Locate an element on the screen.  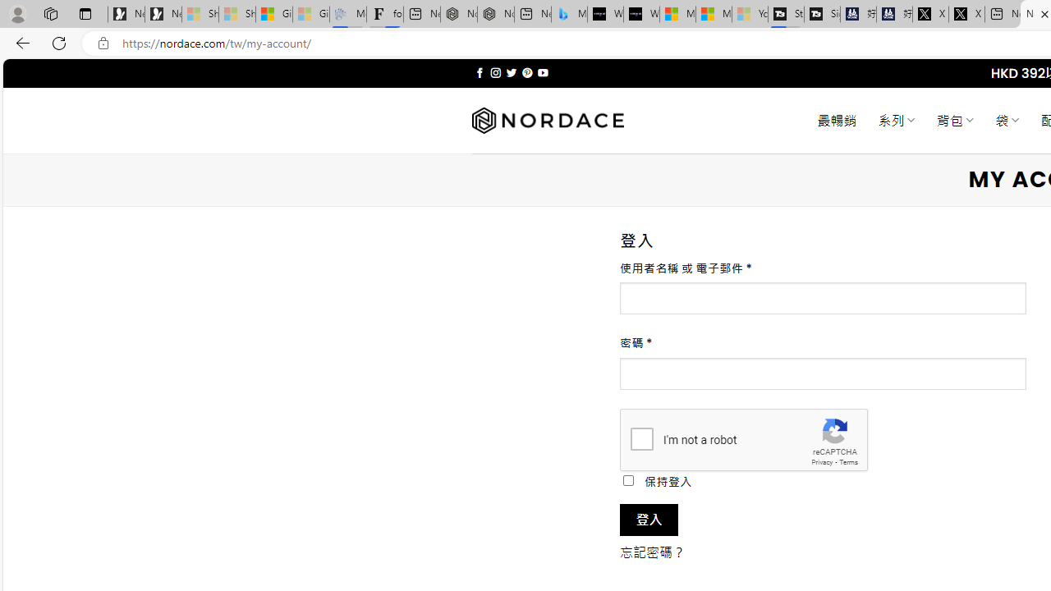
Nordace - #1 Japanese Best-Seller - Siena Smart Backpack is located at coordinates (496, 15).